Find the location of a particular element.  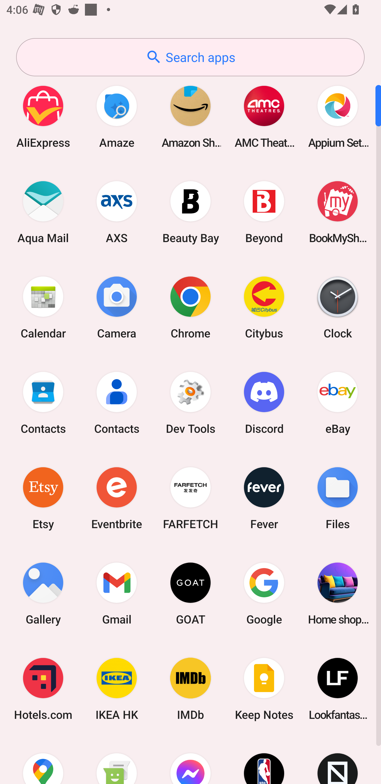

Clock is located at coordinates (338, 307).